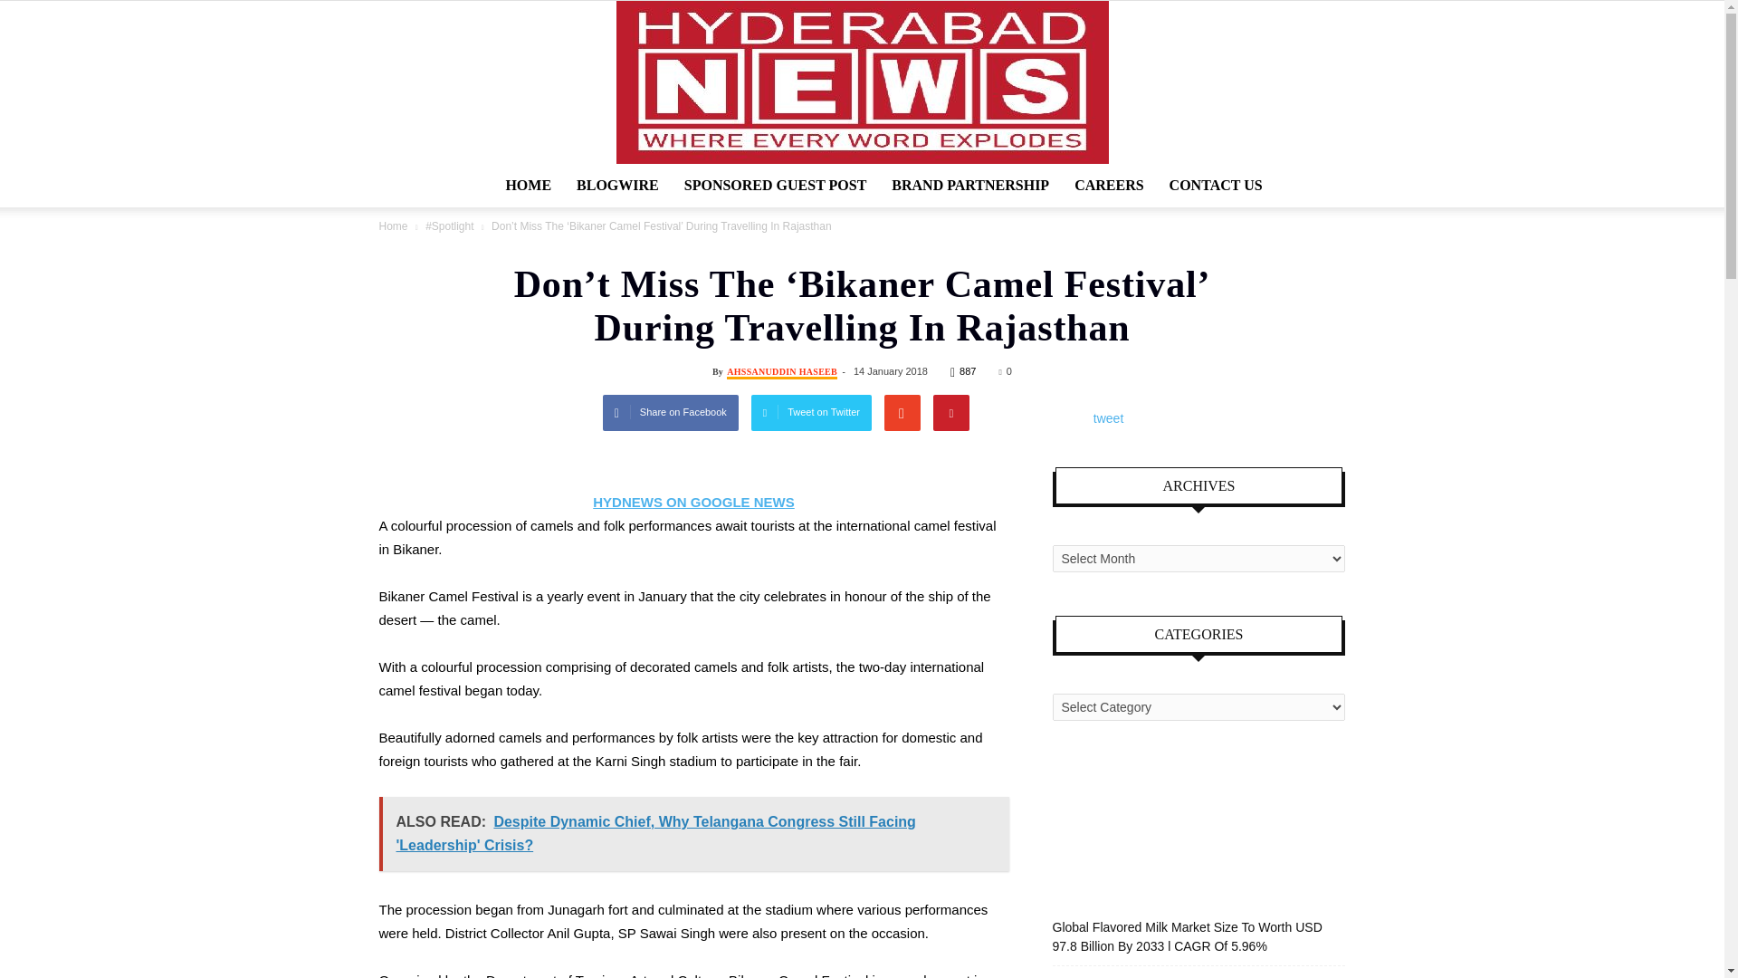  What do you see at coordinates (1108, 185) in the screenshot?
I see `CAREERS` at bounding box center [1108, 185].